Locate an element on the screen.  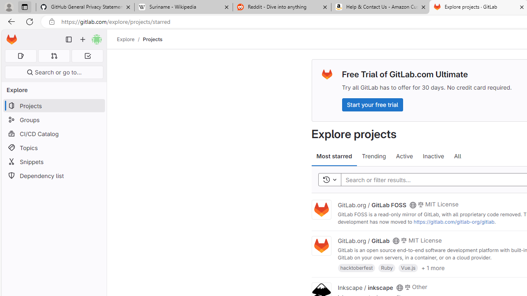
Class: s16 is located at coordinates (399, 287).